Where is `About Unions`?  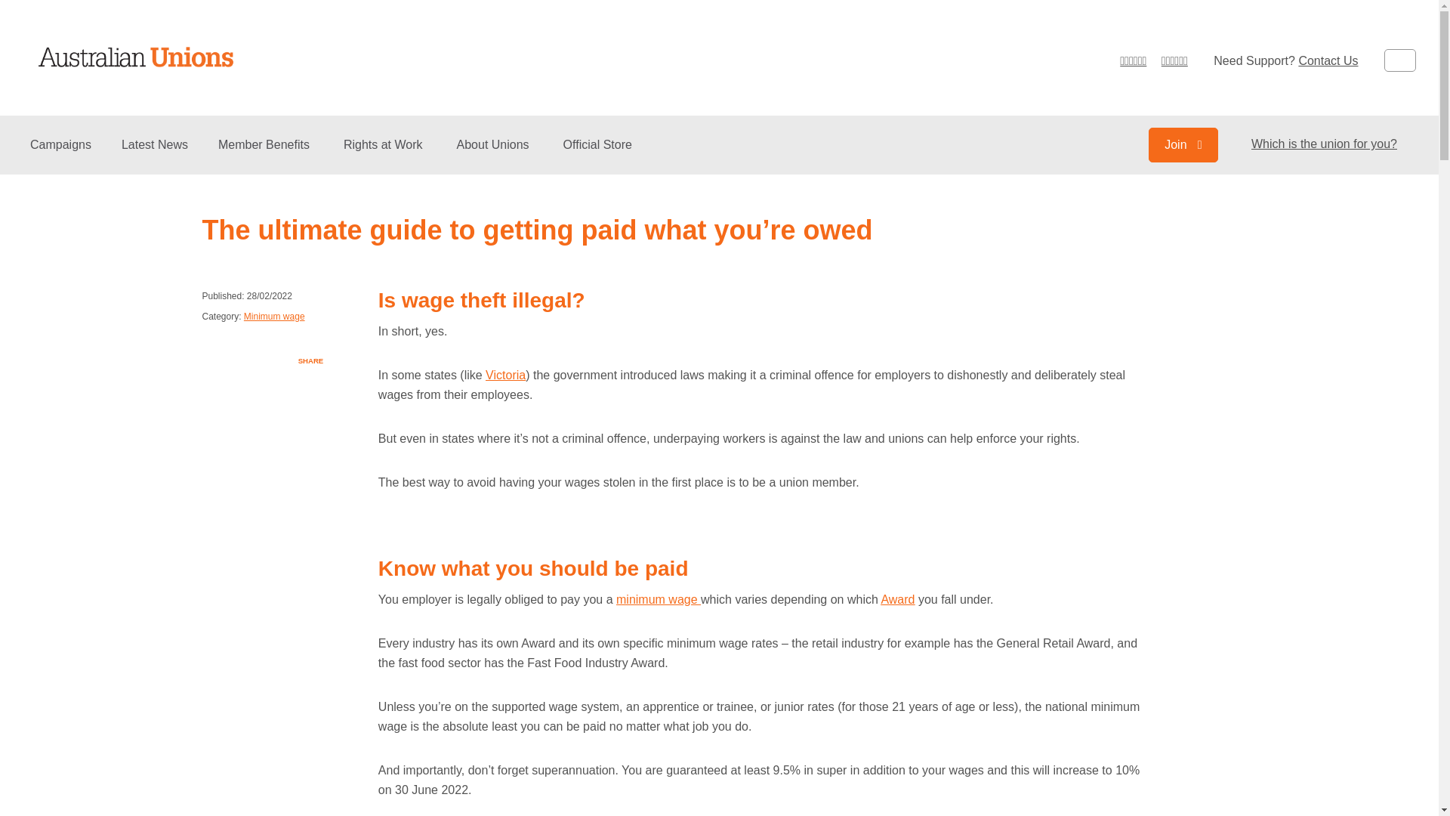
About Unions is located at coordinates (495, 156).